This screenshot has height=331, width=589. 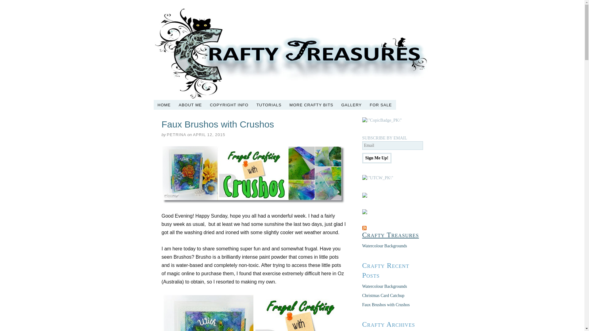 I want to click on ABOUT ME, so click(x=191, y=105).